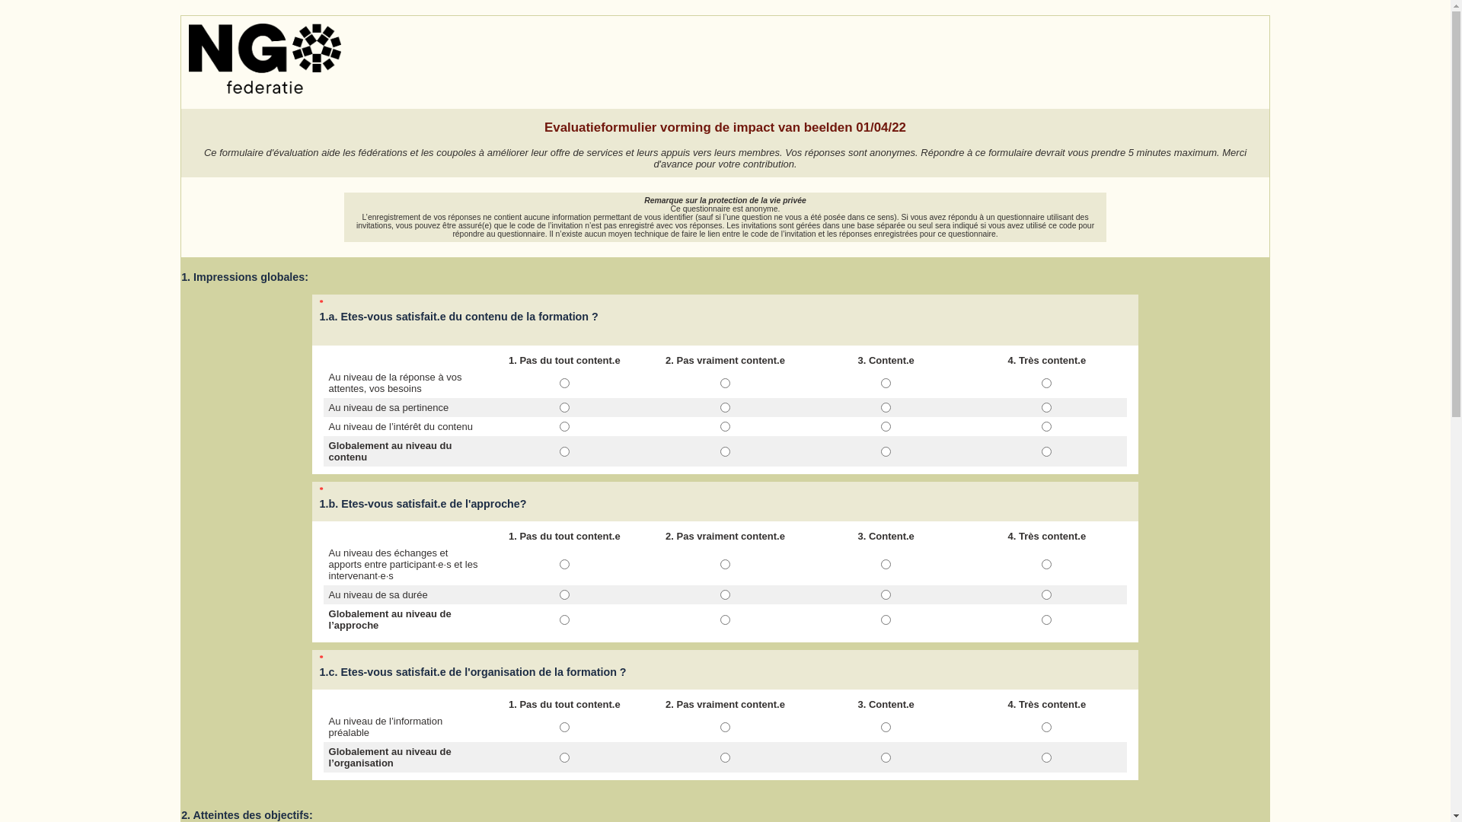 The height and width of the screenshot is (822, 1462). What do you see at coordinates (565, 595) in the screenshot?
I see `A1` at bounding box center [565, 595].